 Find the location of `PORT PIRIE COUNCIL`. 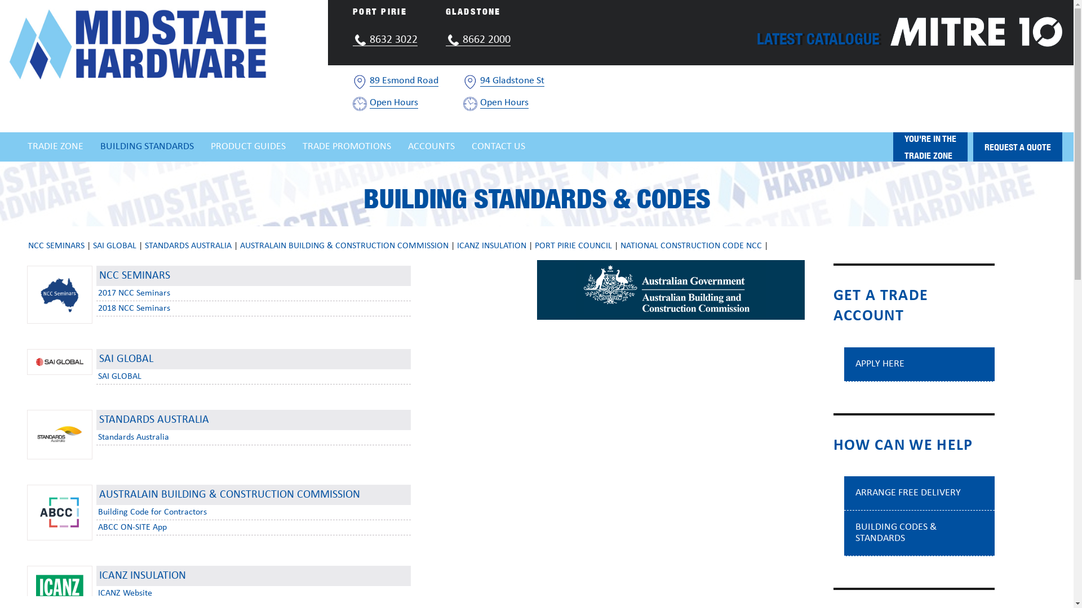

PORT PIRIE COUNCIL is located at coordinates (574, 246).